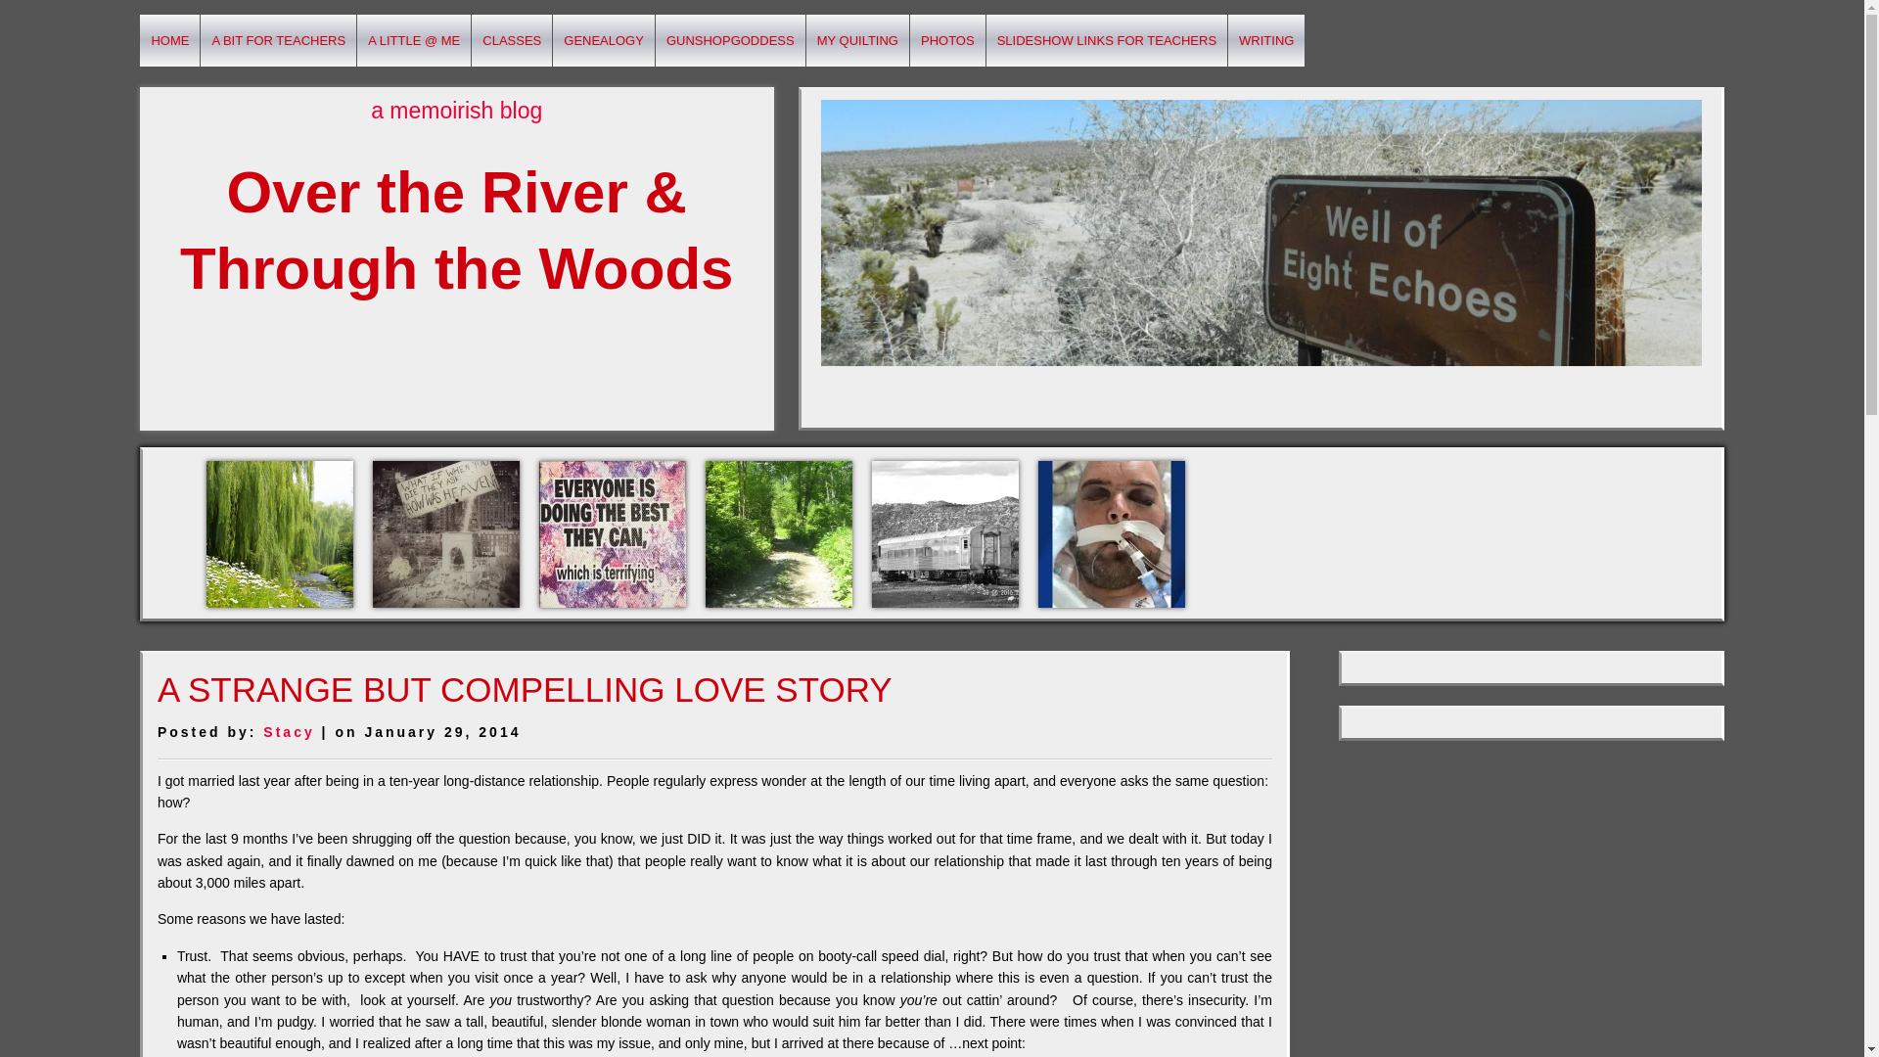 The height and width of the screenshot is (1057, 1879). What do you see at coordinates (168, 41) in the screenshot?
I see `HOME` at bounding box center [168, 41].